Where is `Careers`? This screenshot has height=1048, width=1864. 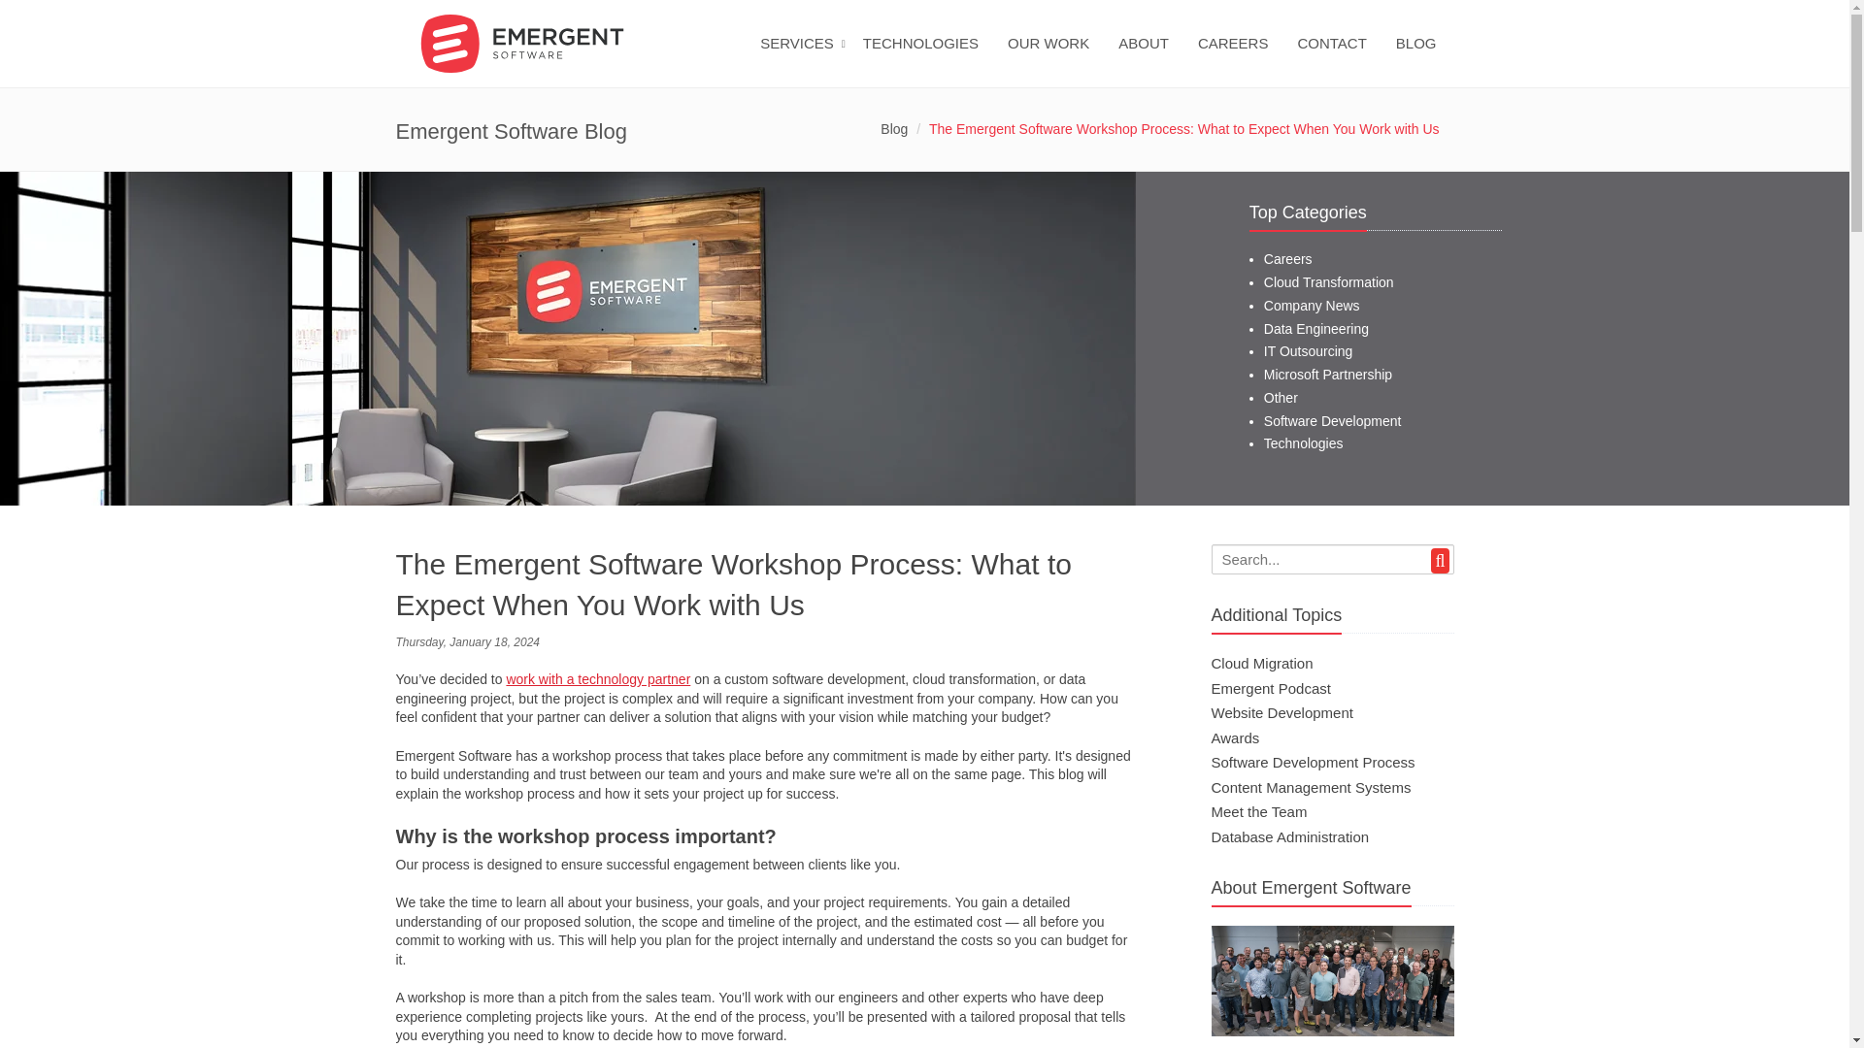
Careers is located at coordinates (1287, 259).